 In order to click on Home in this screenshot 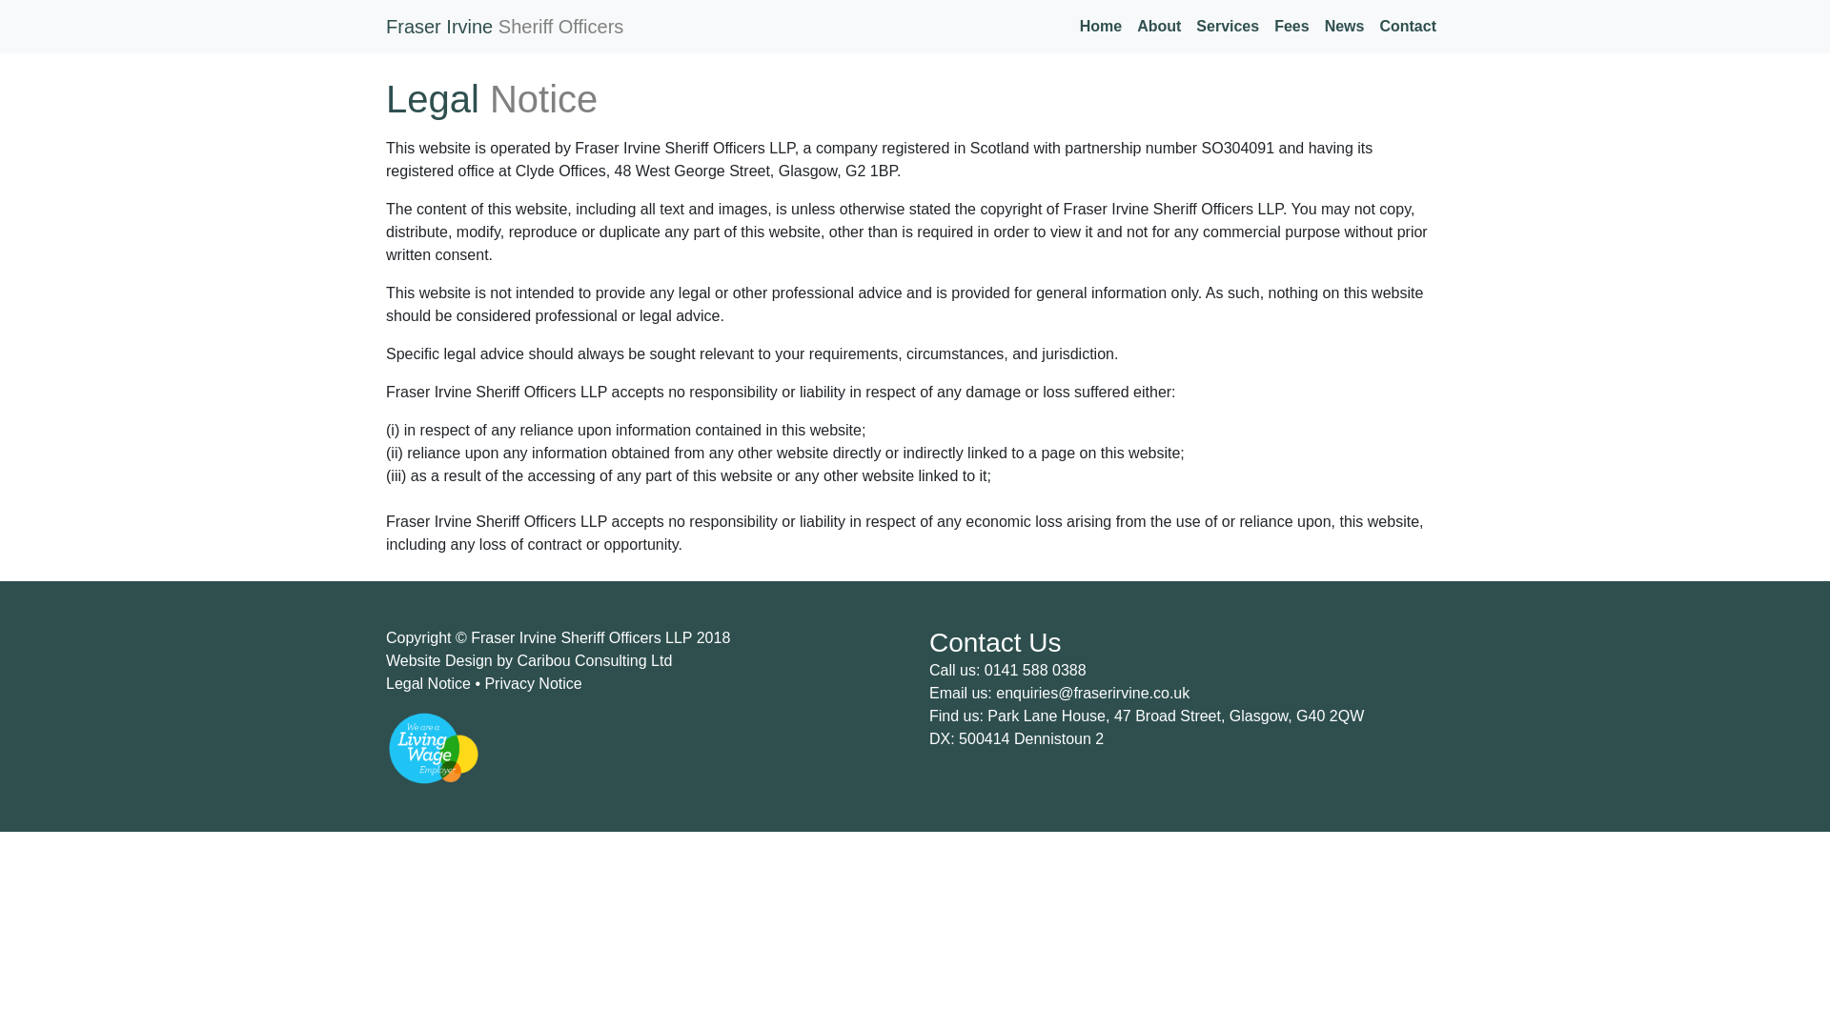, I will do `click(1100, 26)`.